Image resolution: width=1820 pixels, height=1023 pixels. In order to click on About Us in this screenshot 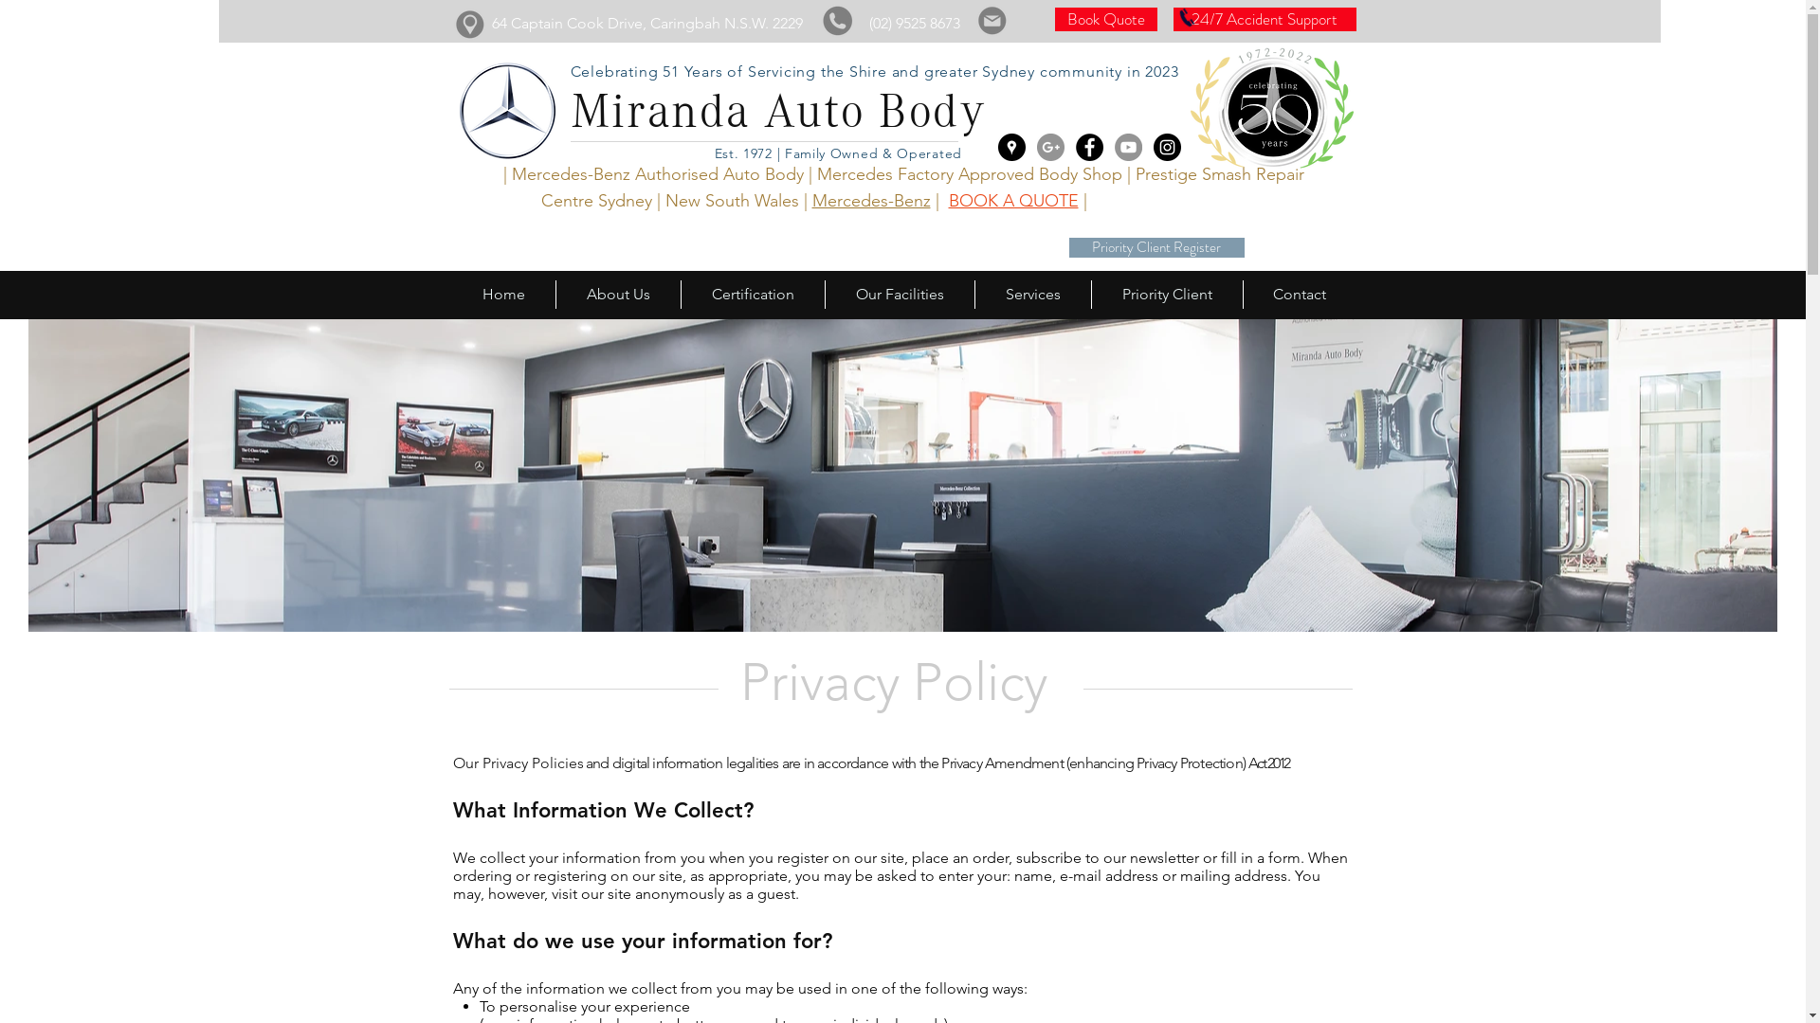, I will do `click(618, 295)`.